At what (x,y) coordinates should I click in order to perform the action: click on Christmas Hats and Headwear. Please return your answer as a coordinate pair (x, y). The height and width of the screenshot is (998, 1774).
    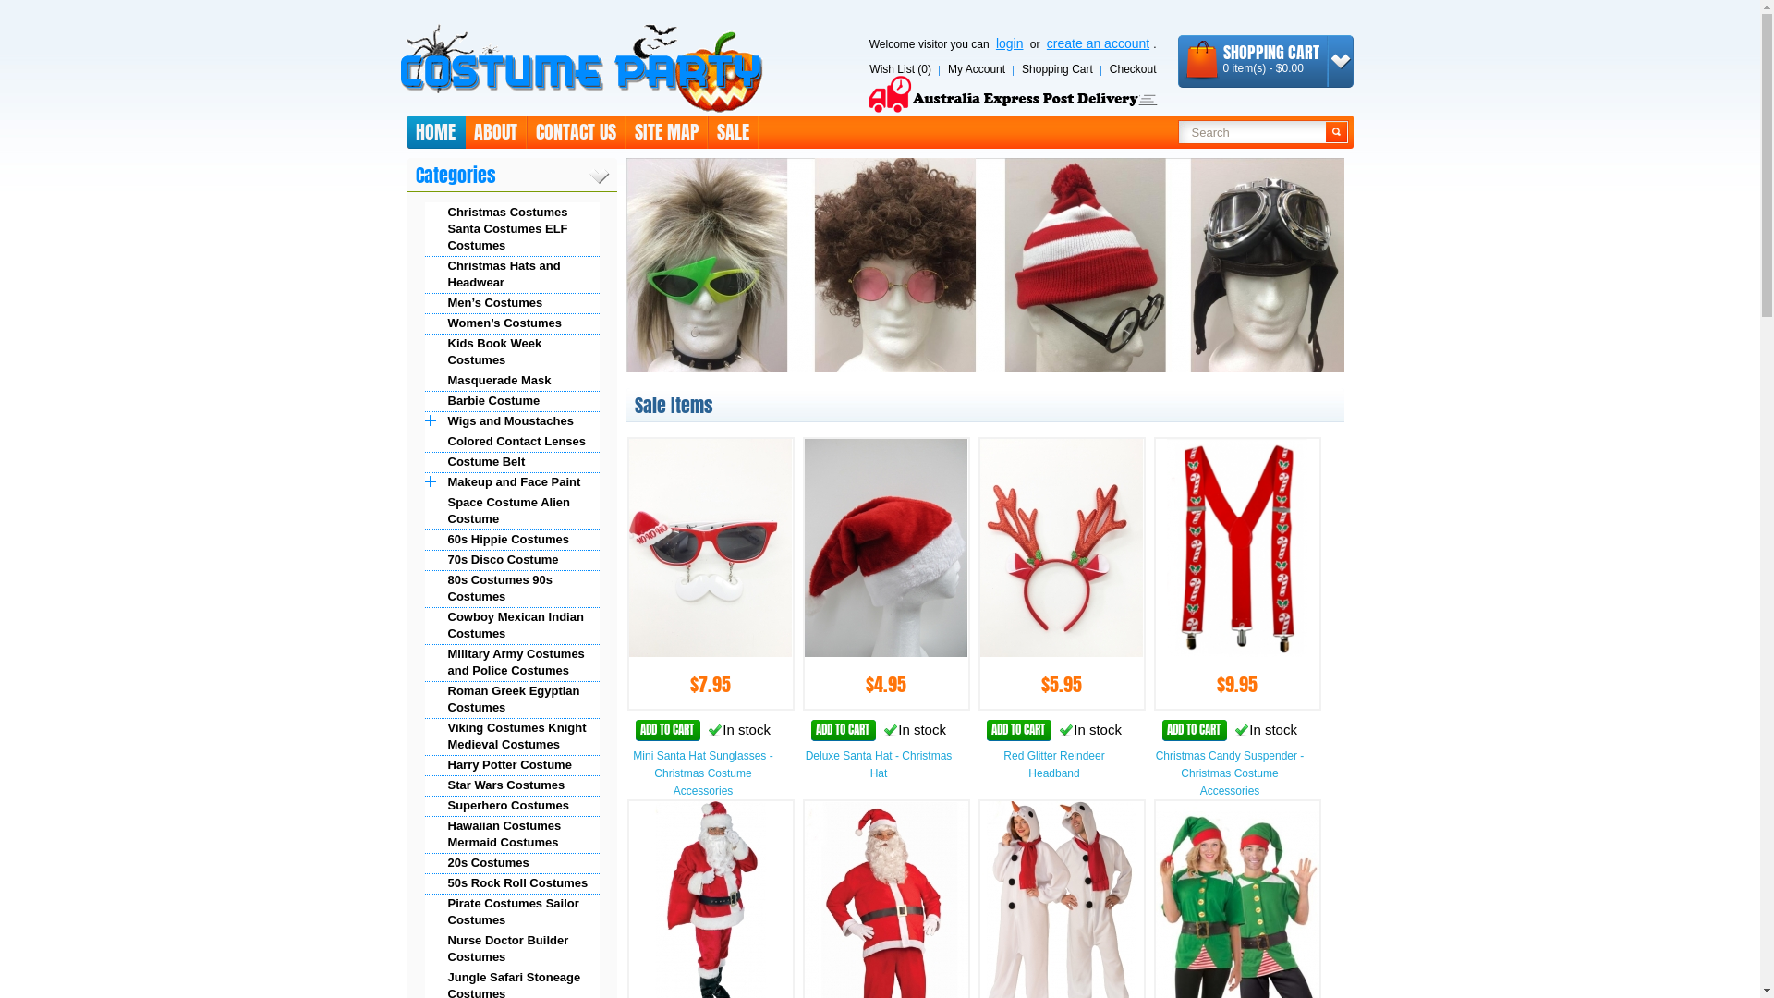
    Looking at the image, I should click on (512, 274).